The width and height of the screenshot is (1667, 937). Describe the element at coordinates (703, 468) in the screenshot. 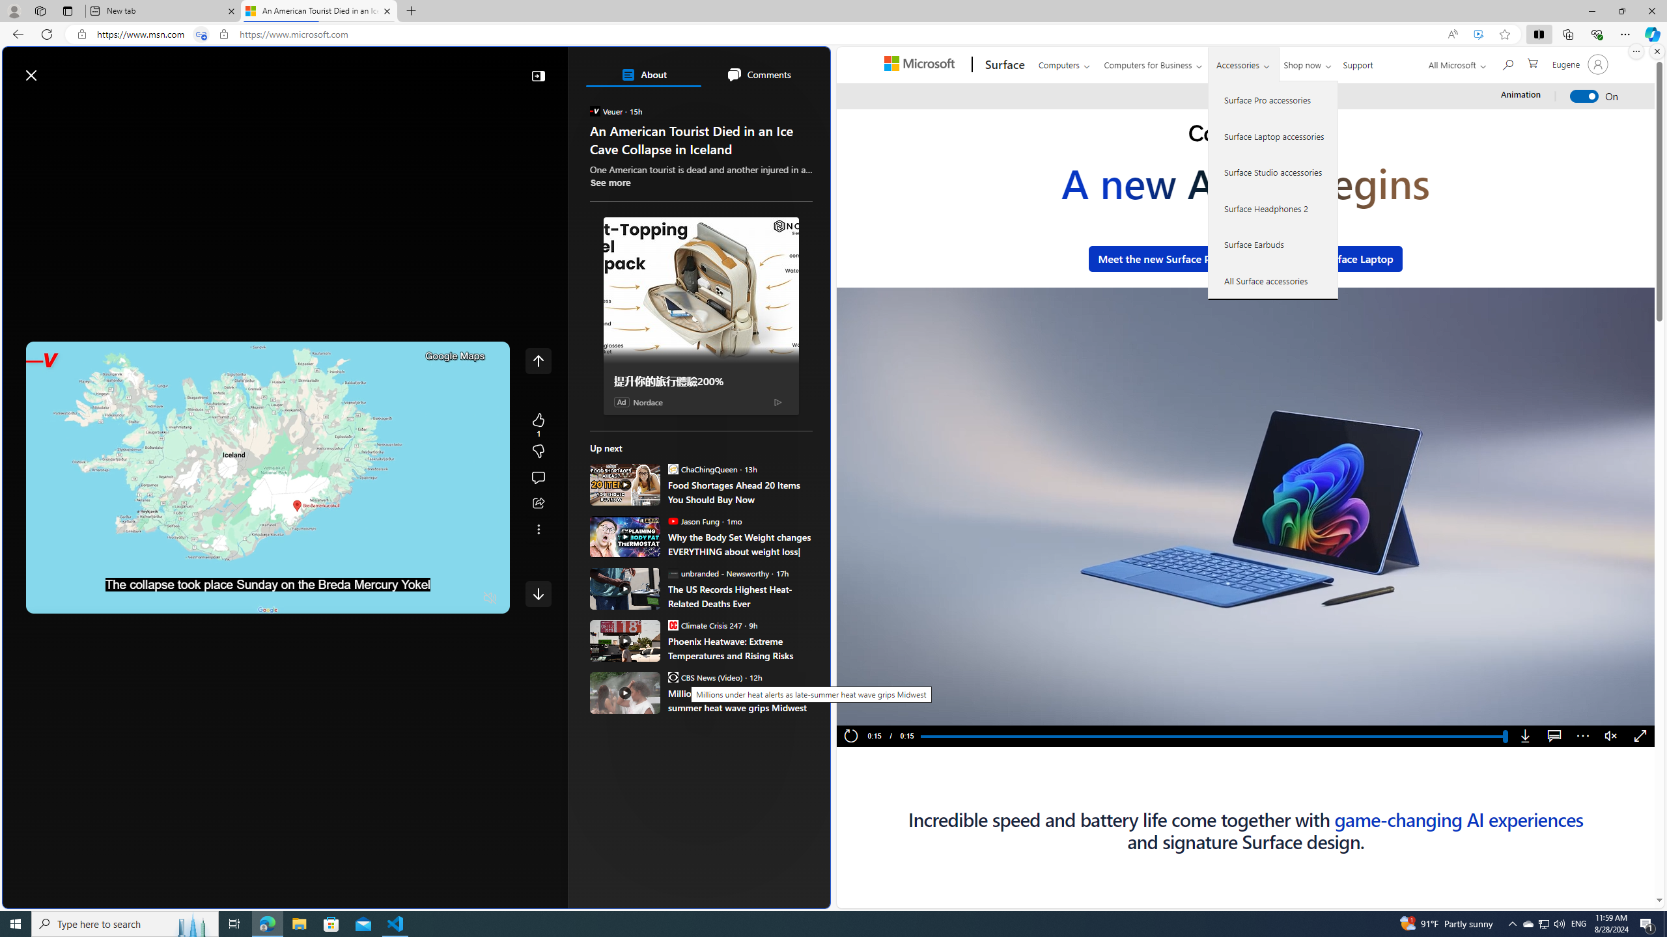

I see `ChaChingQueen ChaChingQueen` at that location.